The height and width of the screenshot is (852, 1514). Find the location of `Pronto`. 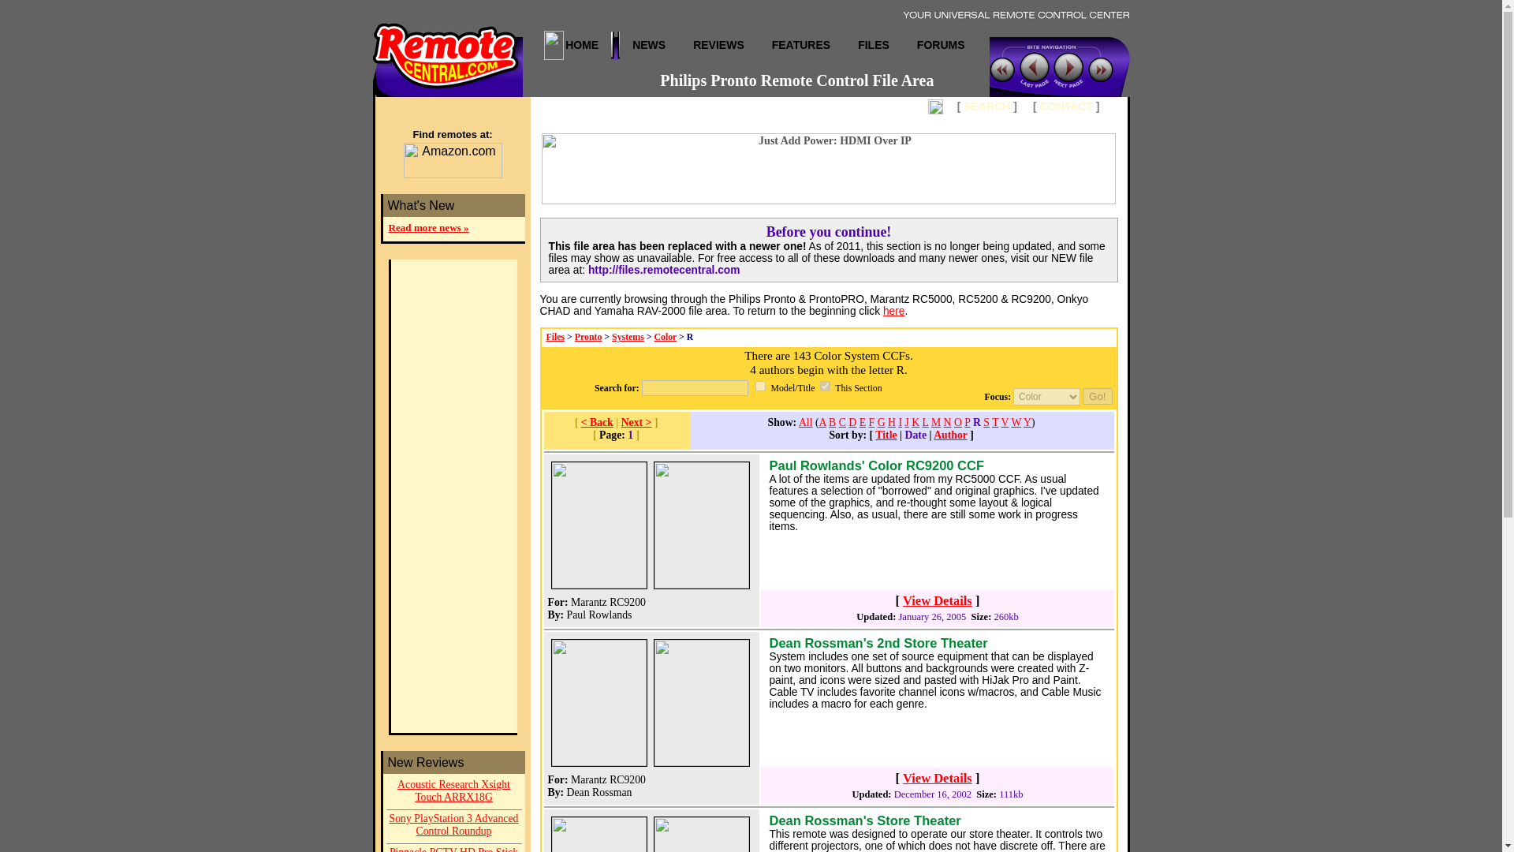

Pronto is located at coordinates (588, 337).